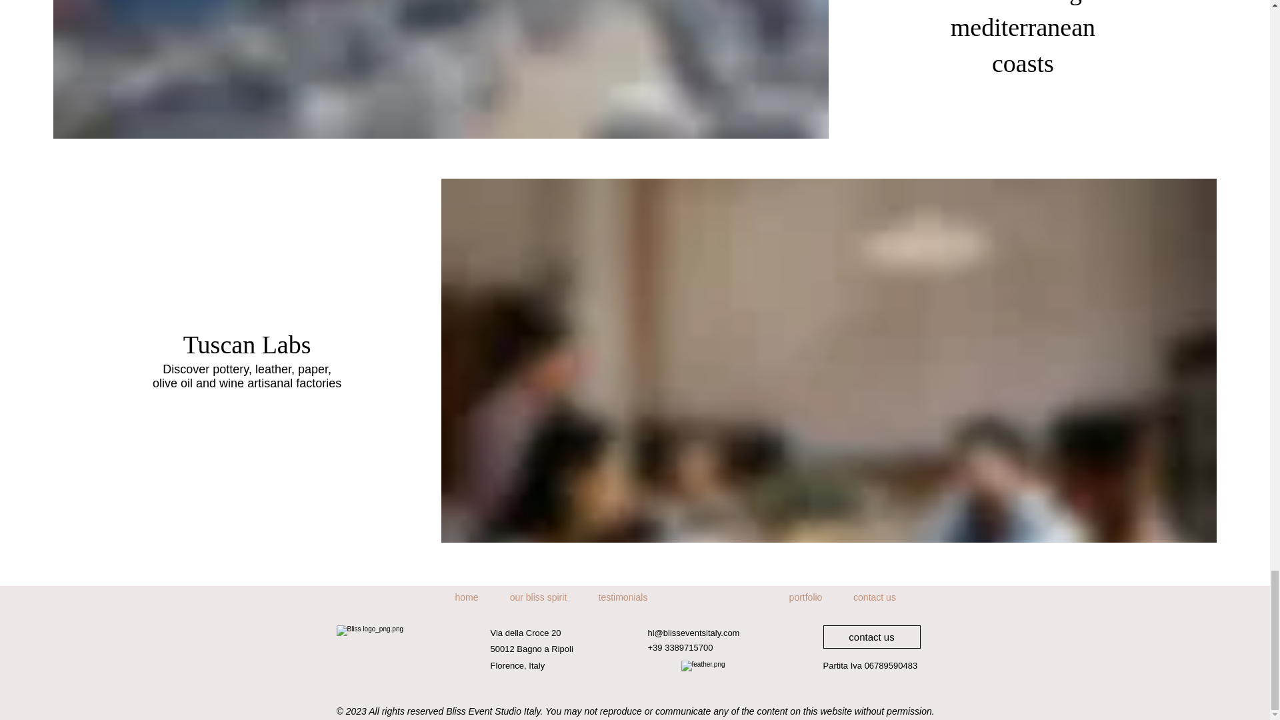 This screenshot has height=720, width=1280. What do you see at coordinates (623, 597) in the screenshot?
I see `testimonials` at bounding box center [623, 597].